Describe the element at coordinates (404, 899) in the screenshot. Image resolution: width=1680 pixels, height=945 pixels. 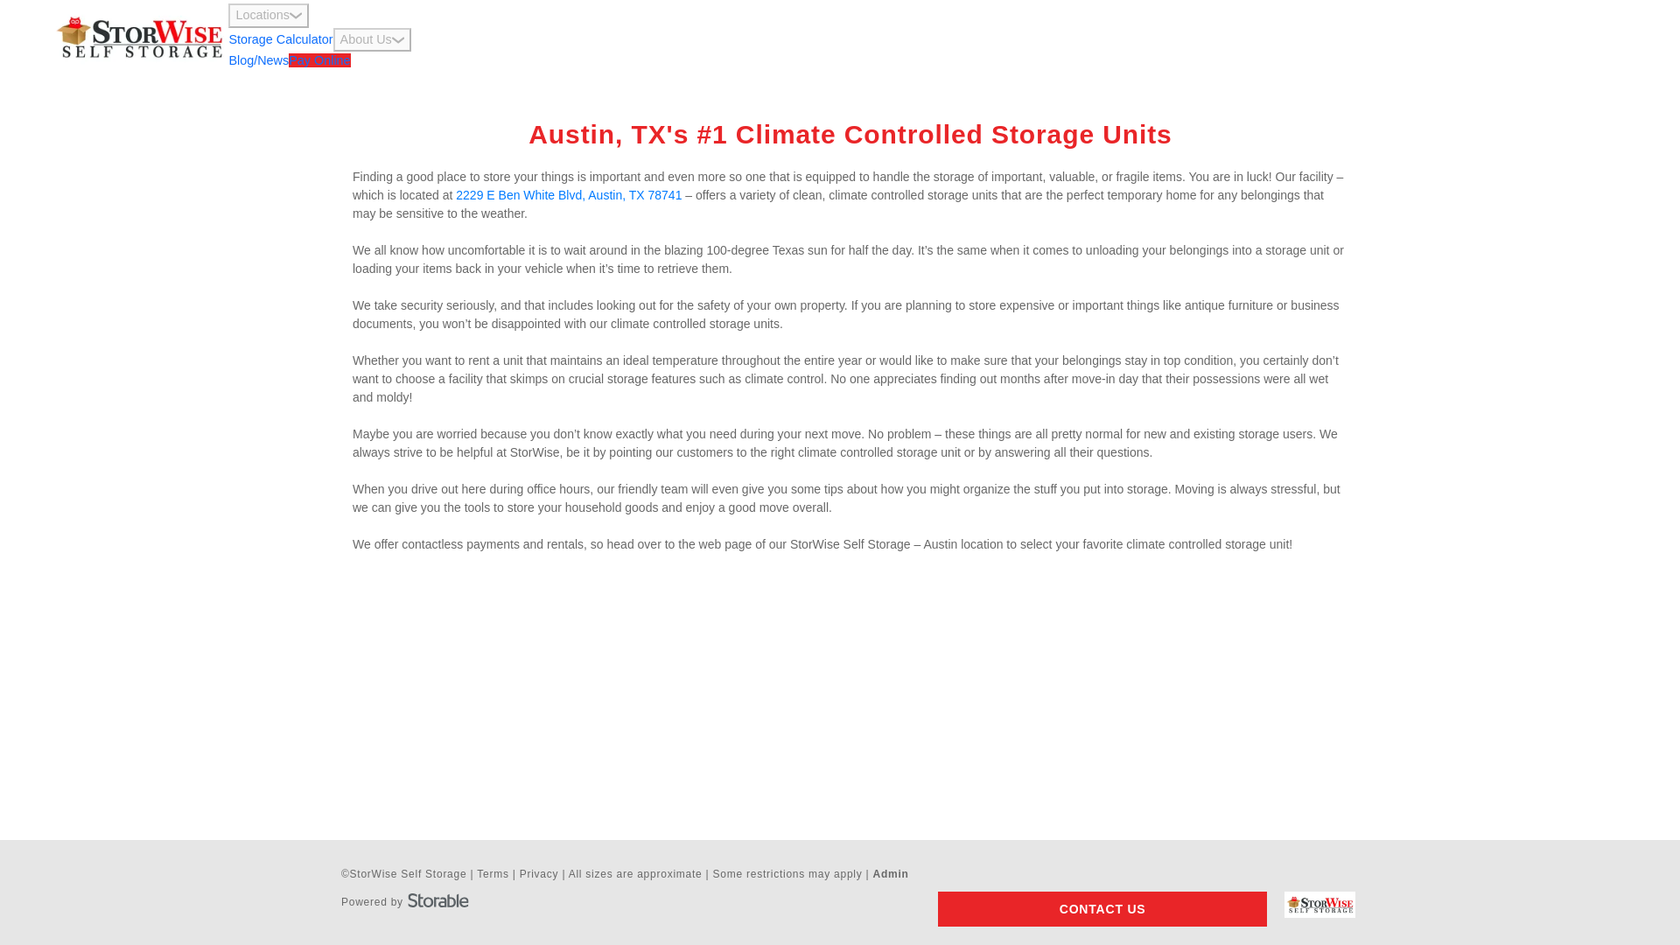
I see `Powered by` at that location.